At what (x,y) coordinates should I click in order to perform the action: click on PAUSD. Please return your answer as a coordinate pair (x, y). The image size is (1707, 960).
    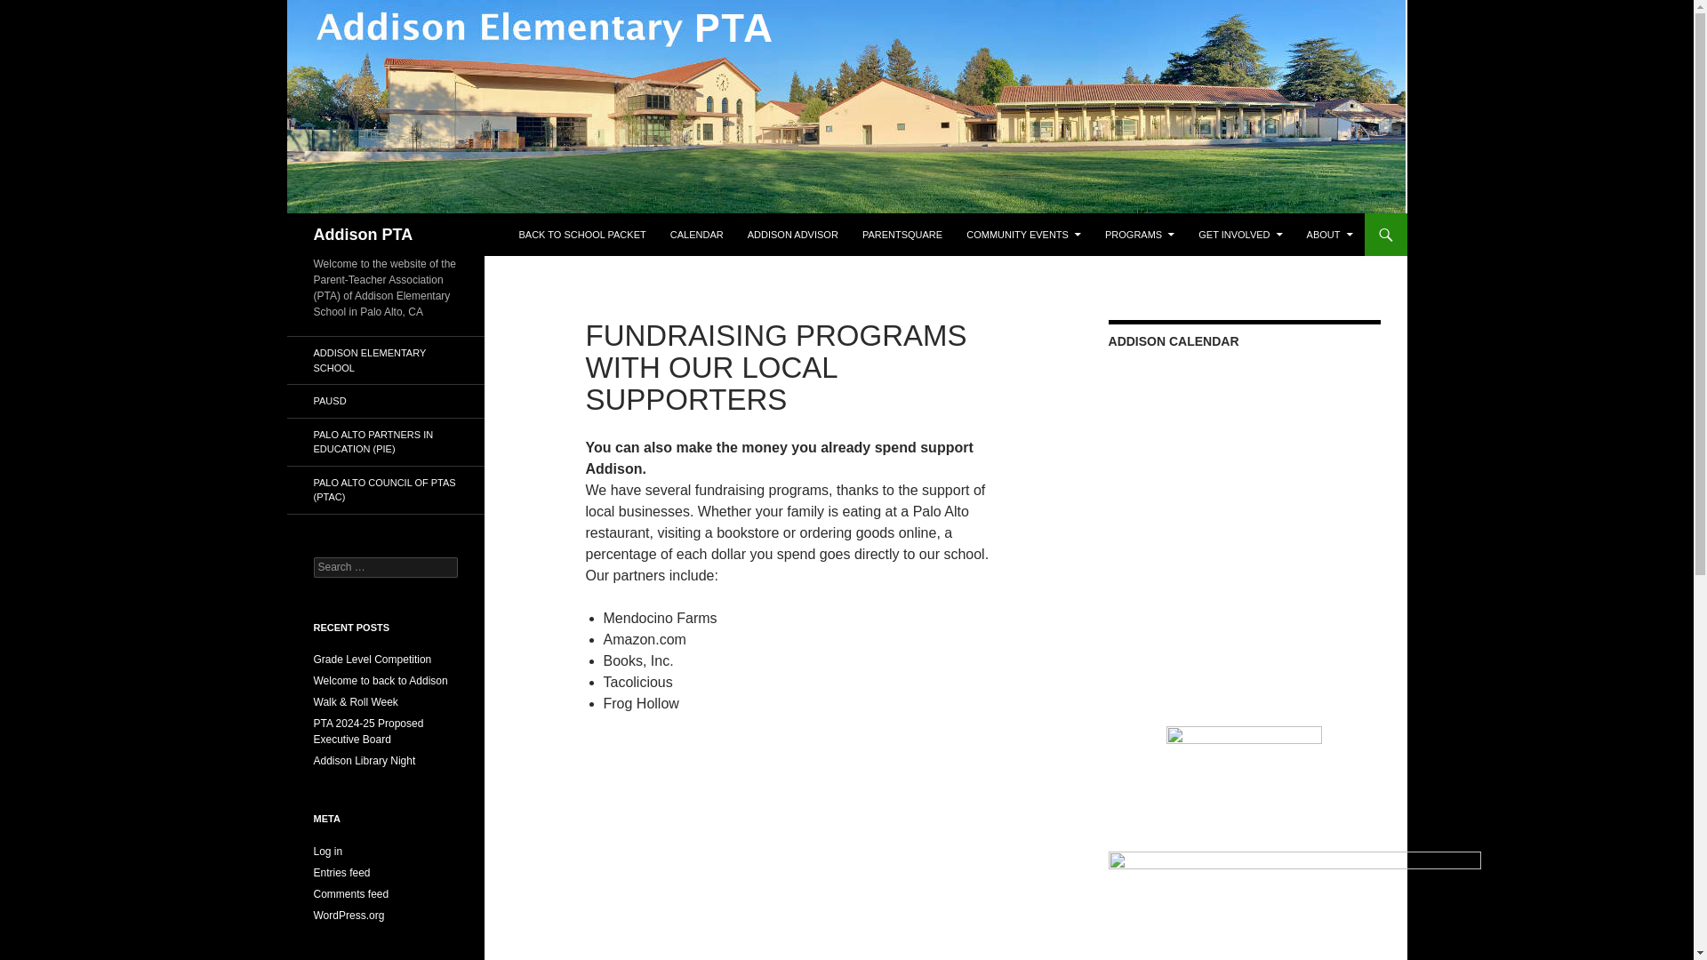
    Looking at the image, I should click on (384, 401).